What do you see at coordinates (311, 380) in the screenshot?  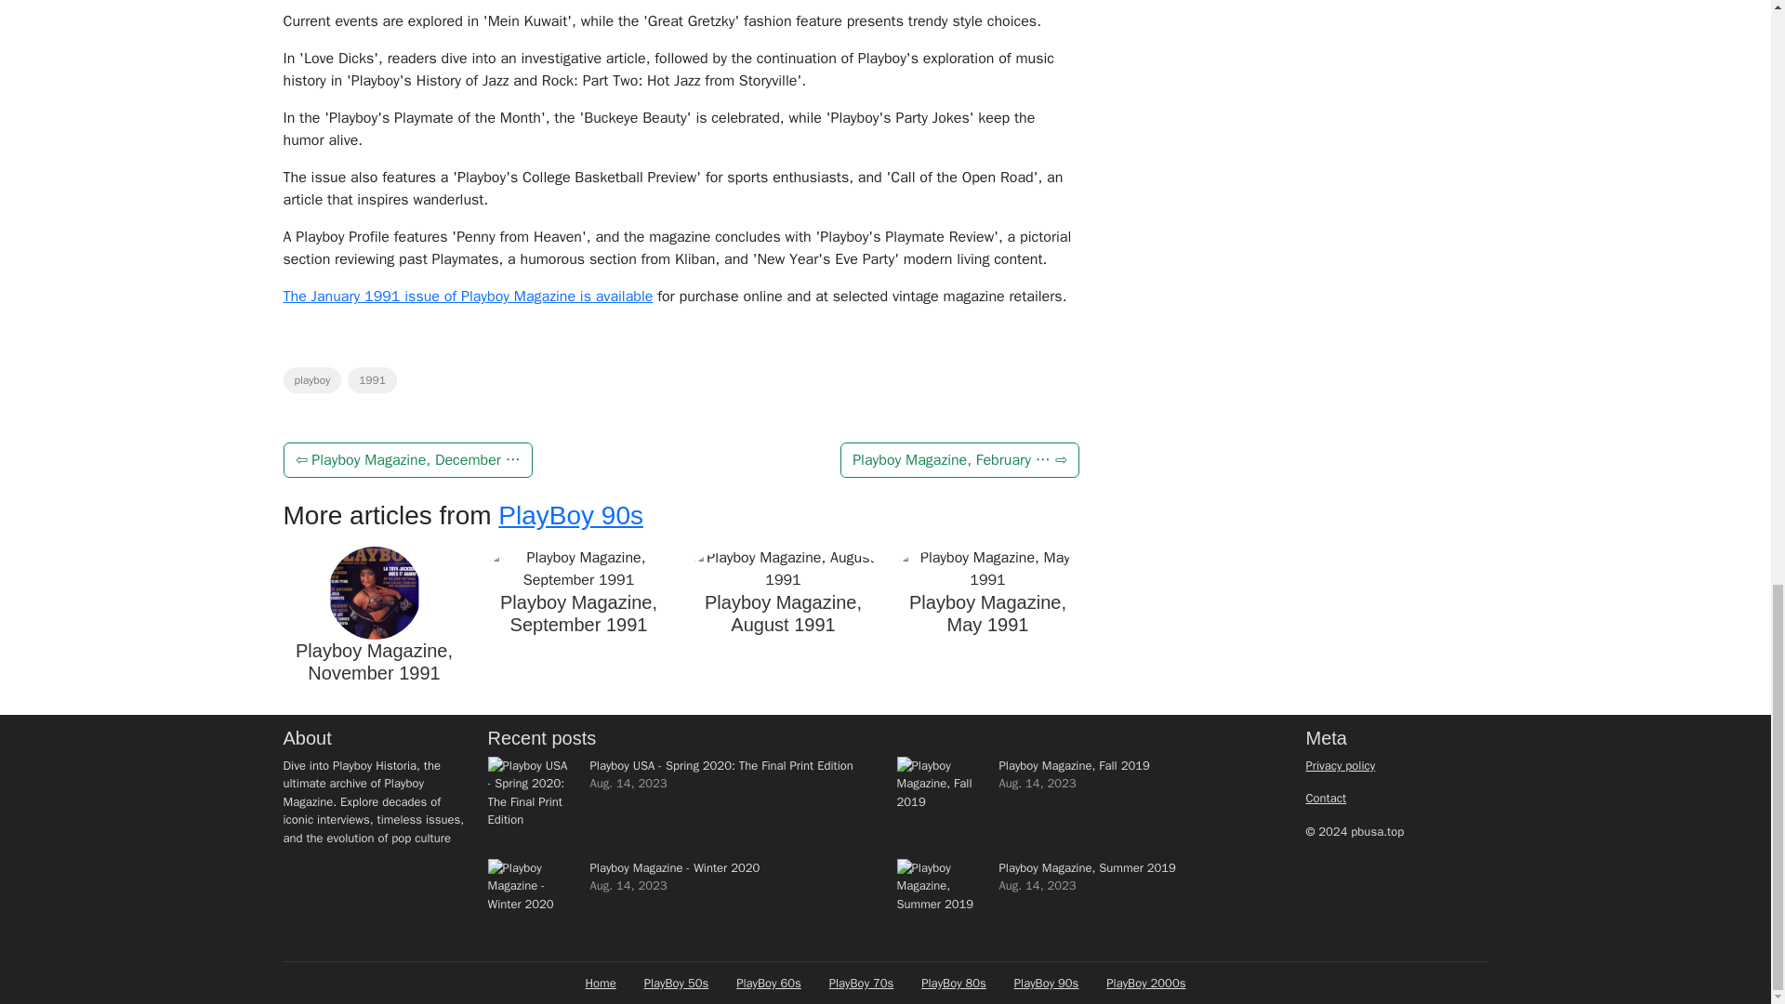 I see `playboy` at bounding box center [311, 380].